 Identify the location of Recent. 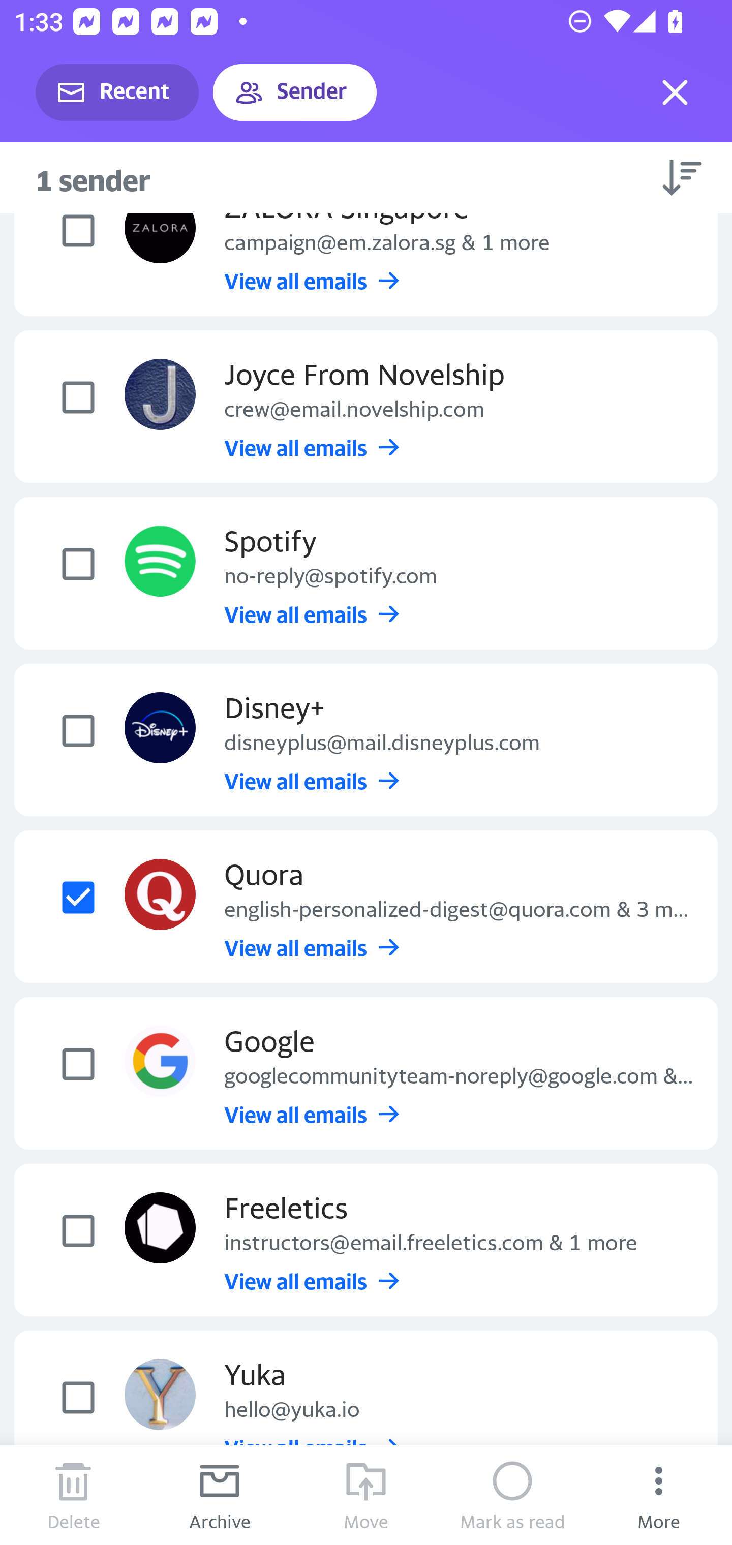
(117, 92).